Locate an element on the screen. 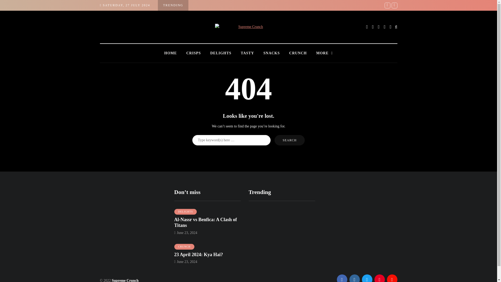  CRUNCH is located at coordinates (184, 246).